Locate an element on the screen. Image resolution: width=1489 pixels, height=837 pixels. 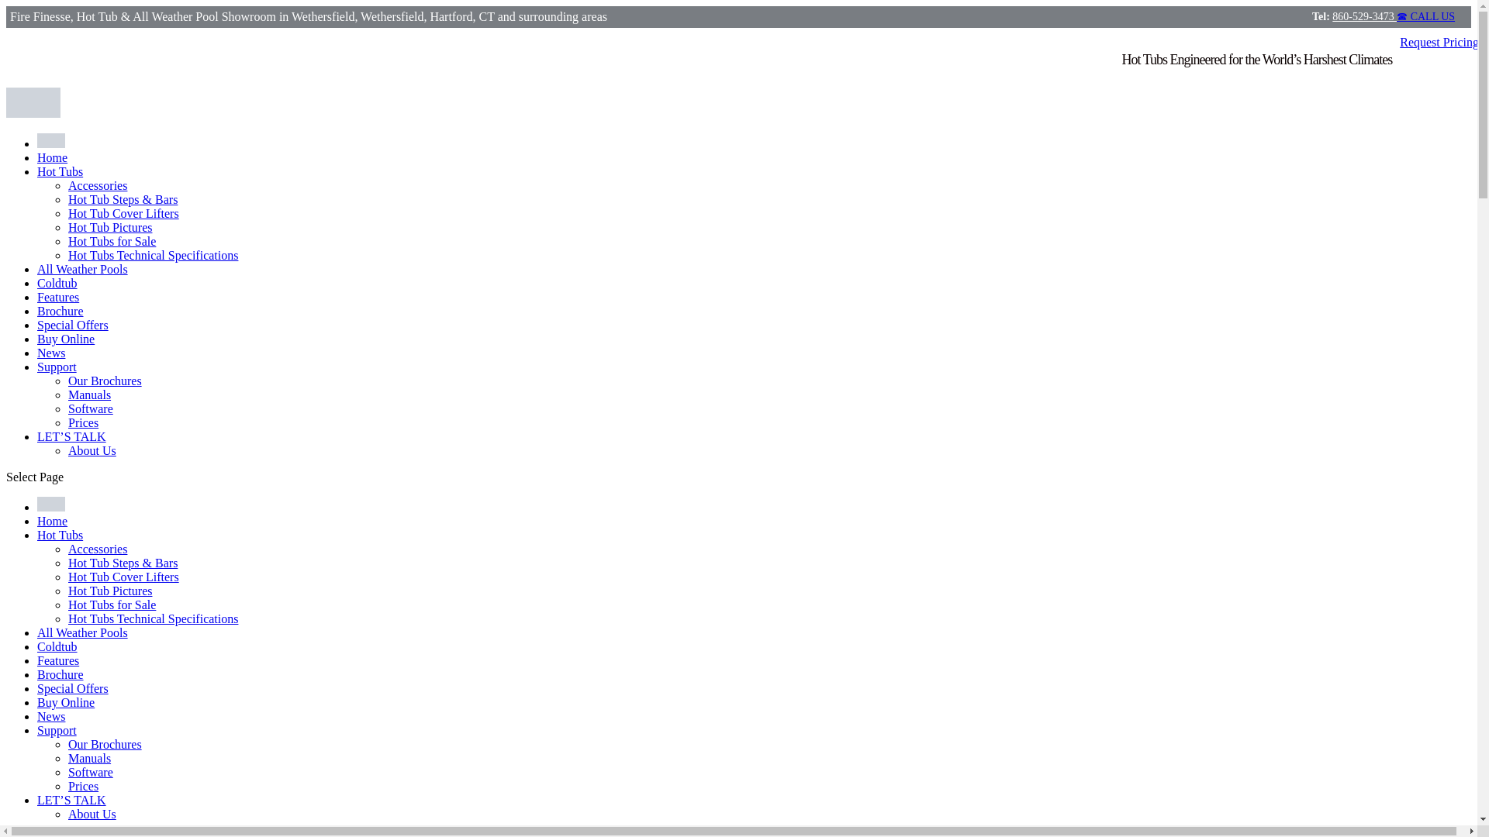
Hot Tub Cover Lifters is located at coordinates (123, 213).